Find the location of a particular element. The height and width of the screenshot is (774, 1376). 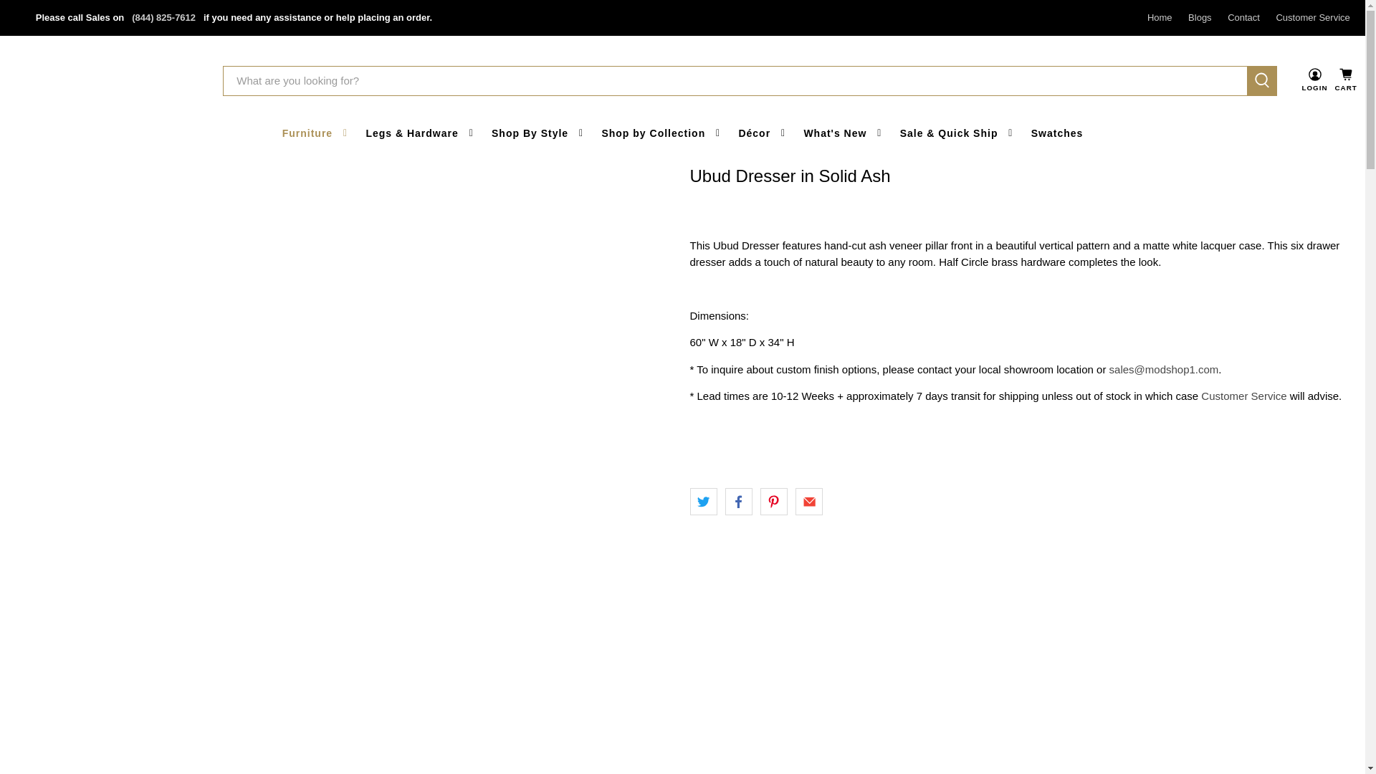

Customer Service is located at coordinates (1313, 17).